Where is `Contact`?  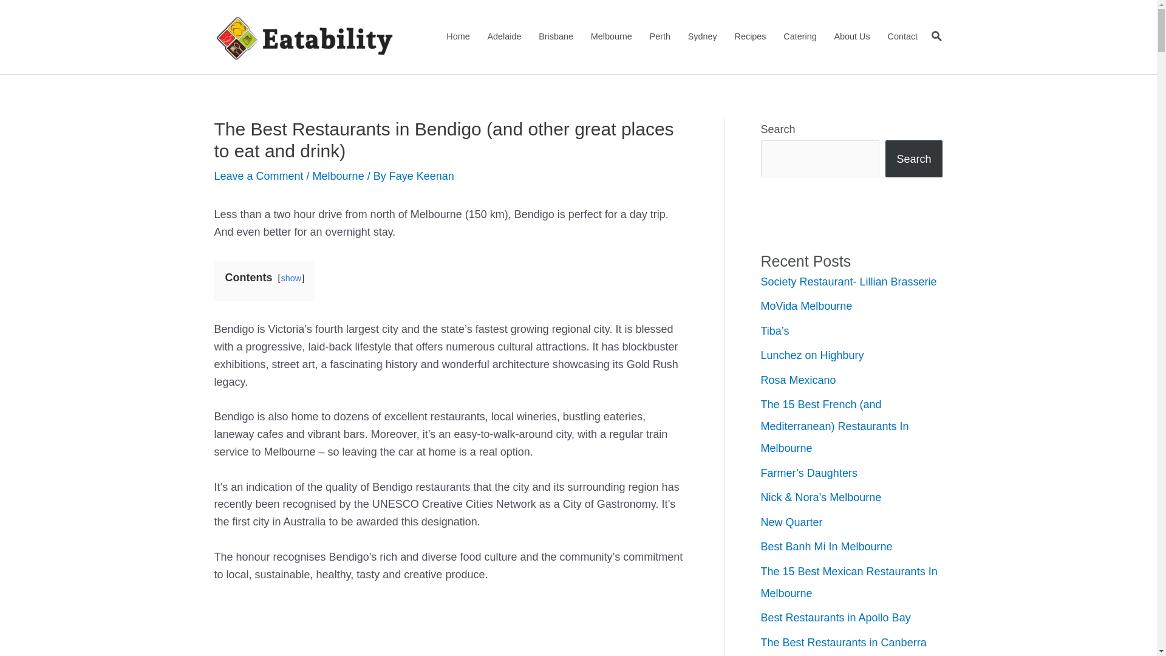 Contact is located at coordinates (902, 37).